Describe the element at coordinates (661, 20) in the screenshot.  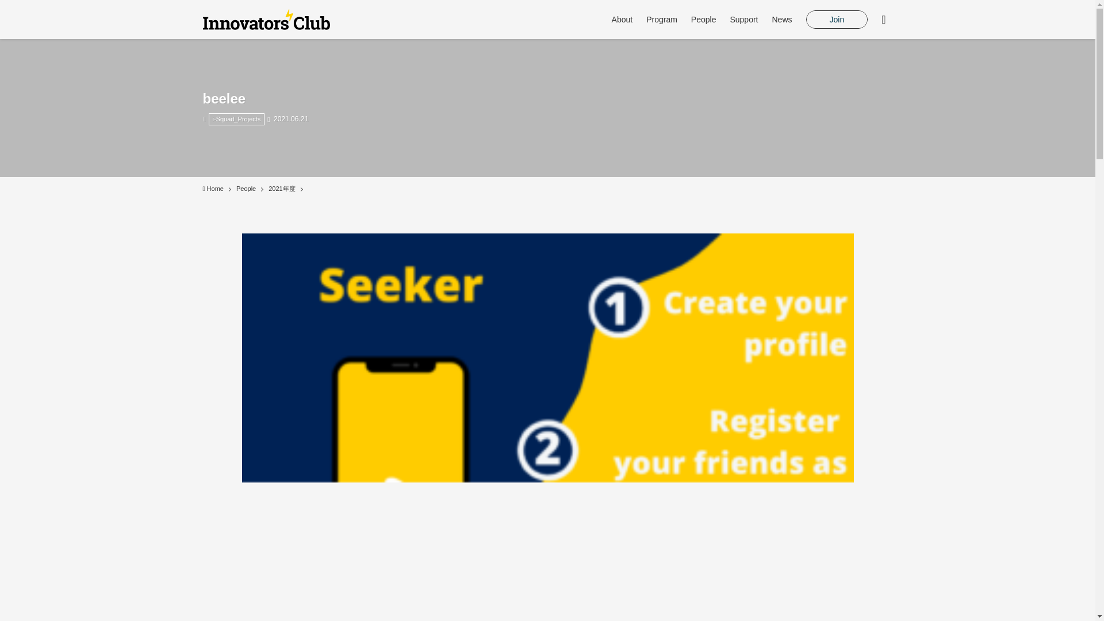
I see `Program` at that location.